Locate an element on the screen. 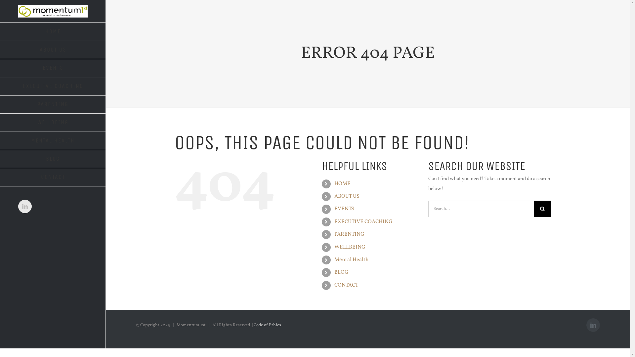  WELLBEING is located at coordinates (350, 247).